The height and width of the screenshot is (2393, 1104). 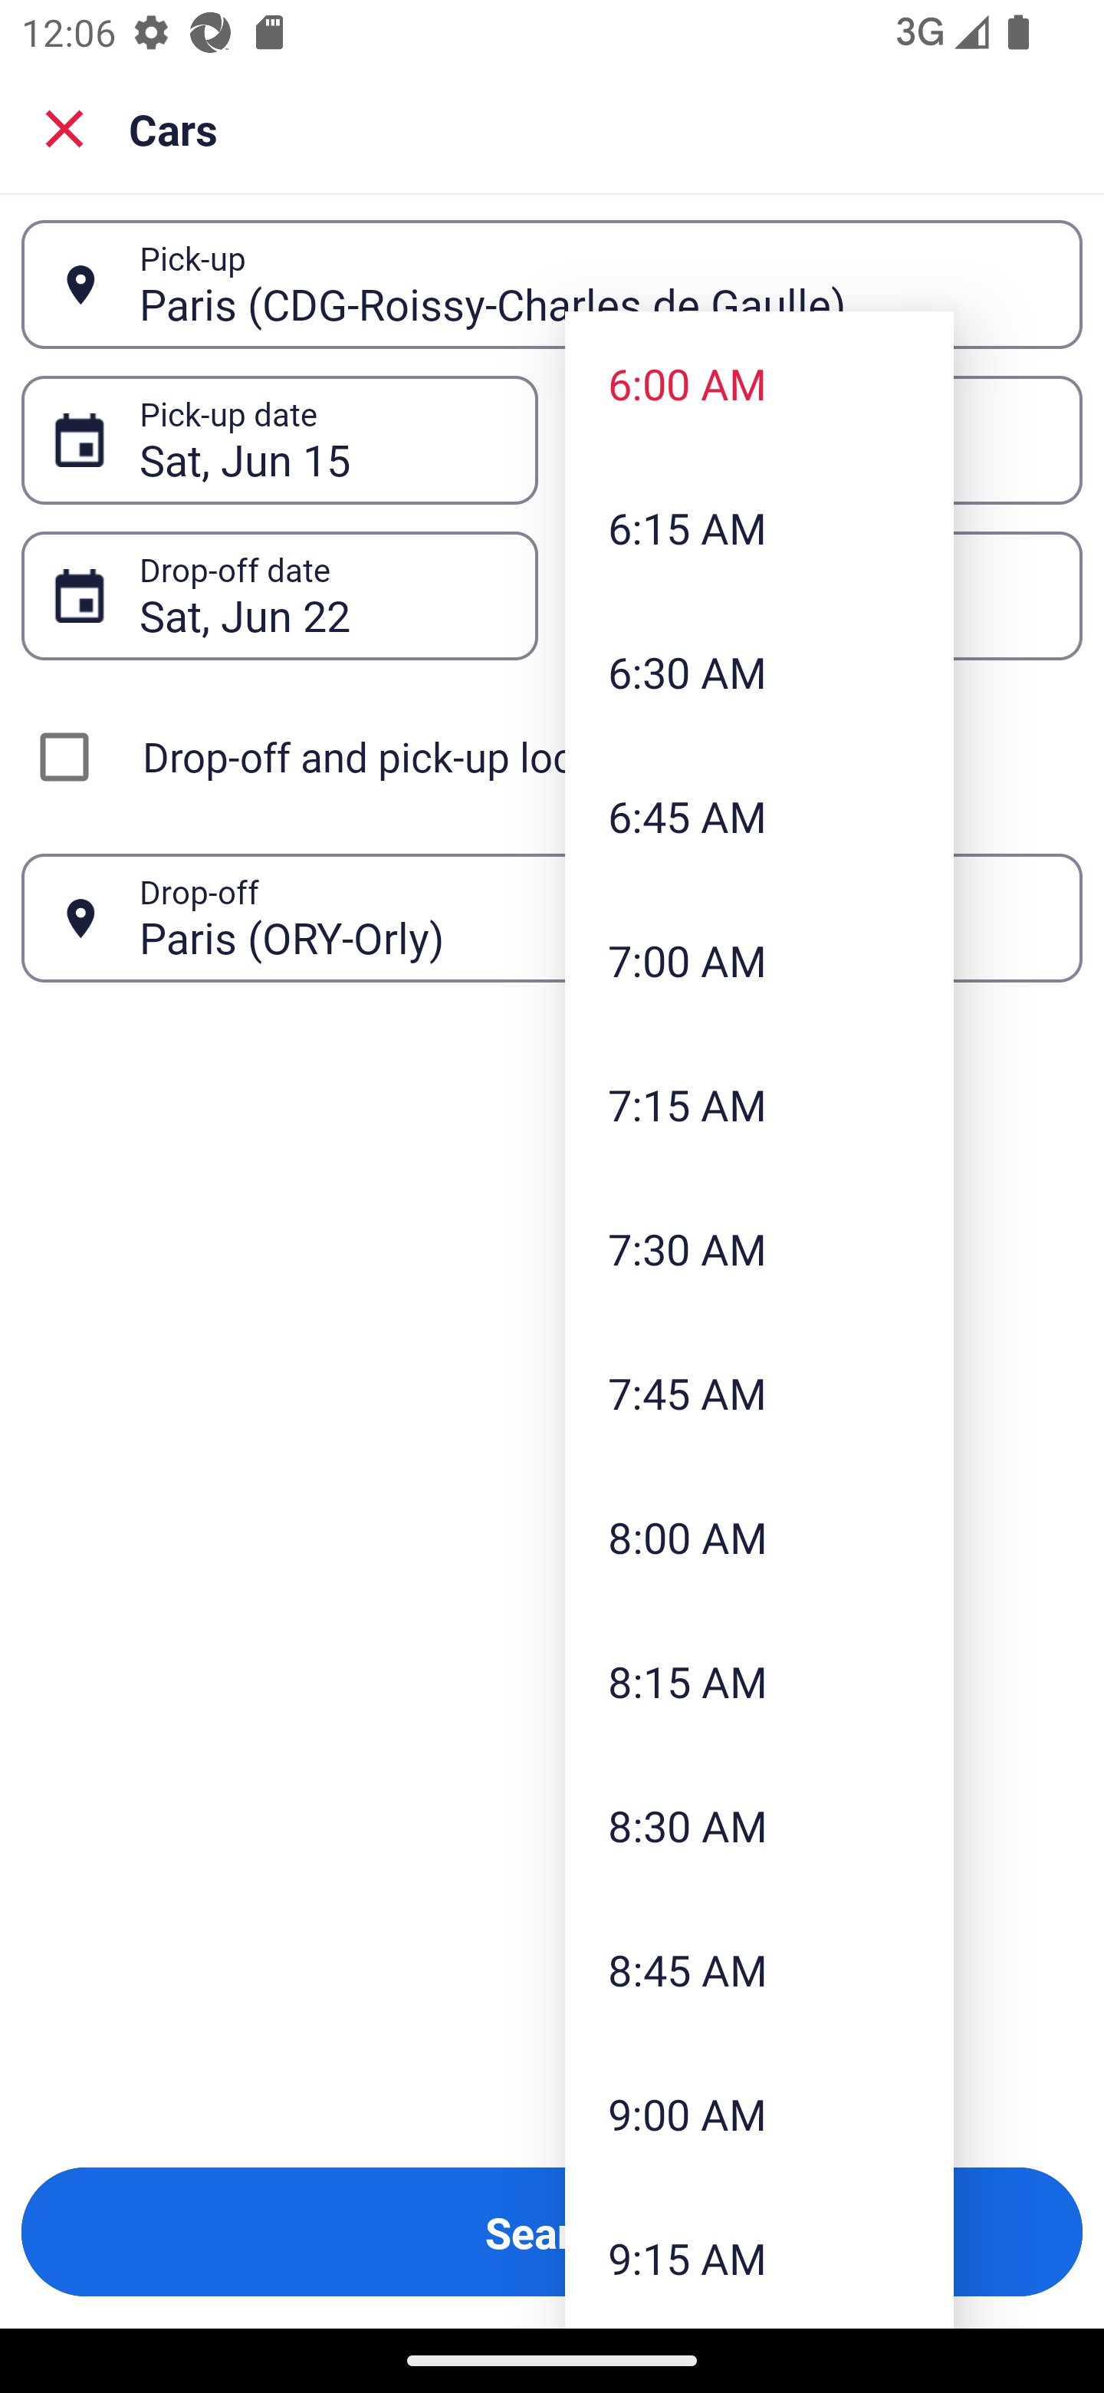 I want to click on 6:15 AM, so click(x=759, y=528).